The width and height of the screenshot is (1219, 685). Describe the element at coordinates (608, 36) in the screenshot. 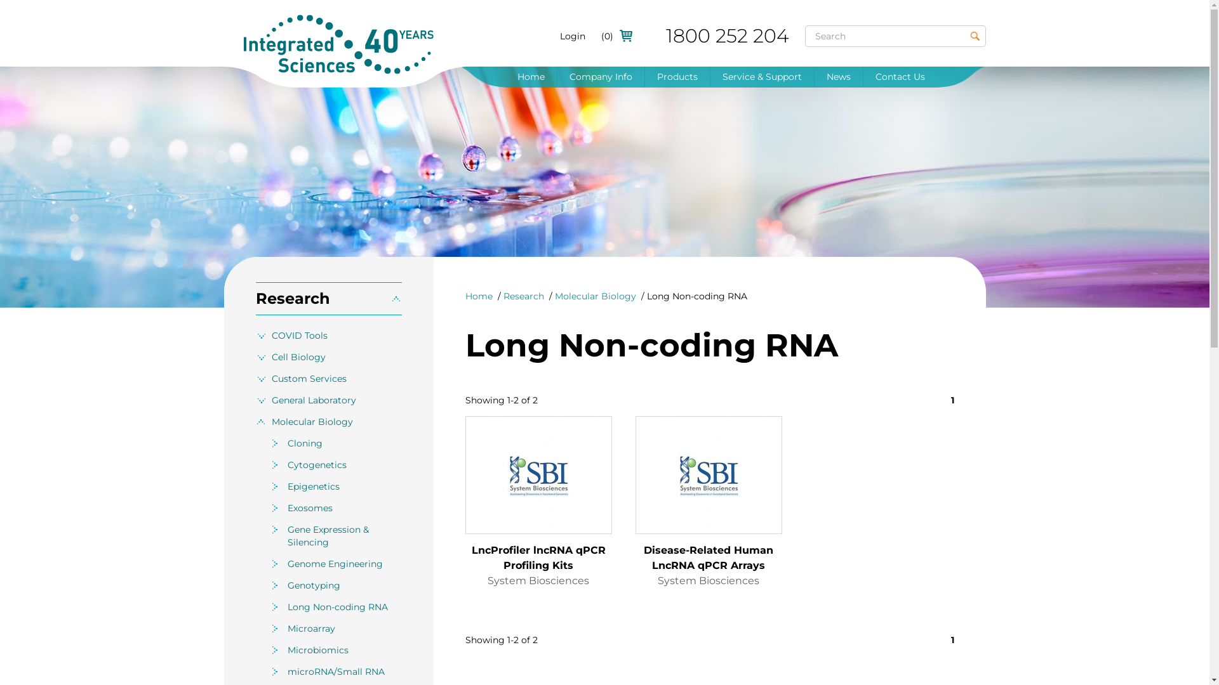

I see `(0) ` at that location.